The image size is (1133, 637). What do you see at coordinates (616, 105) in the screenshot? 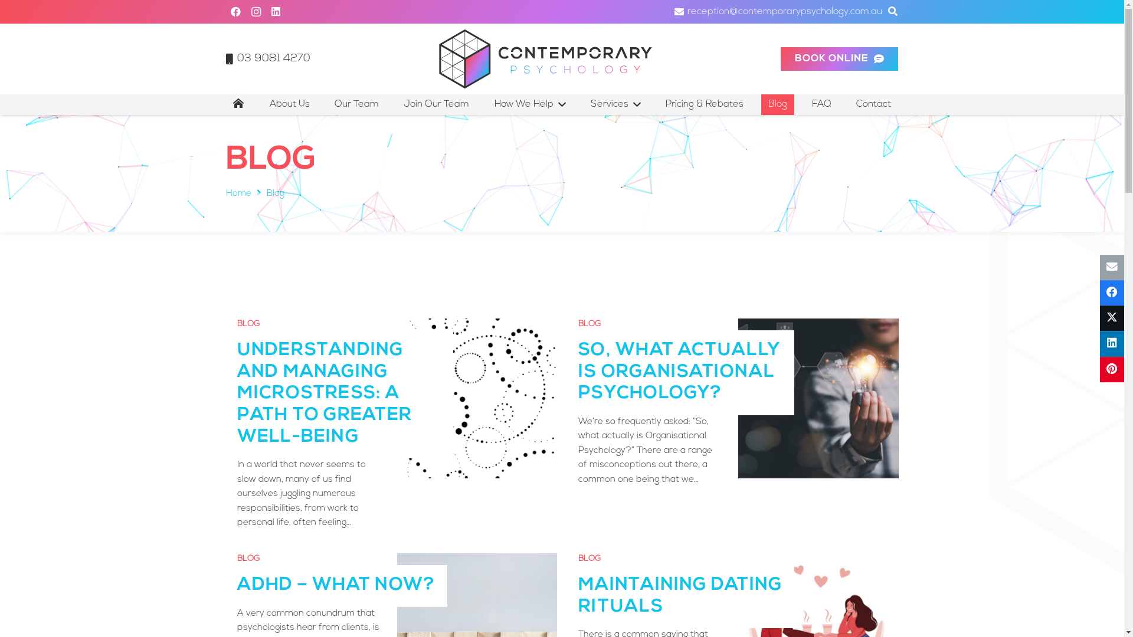
I see `Services` at bounding box center [616, 105].